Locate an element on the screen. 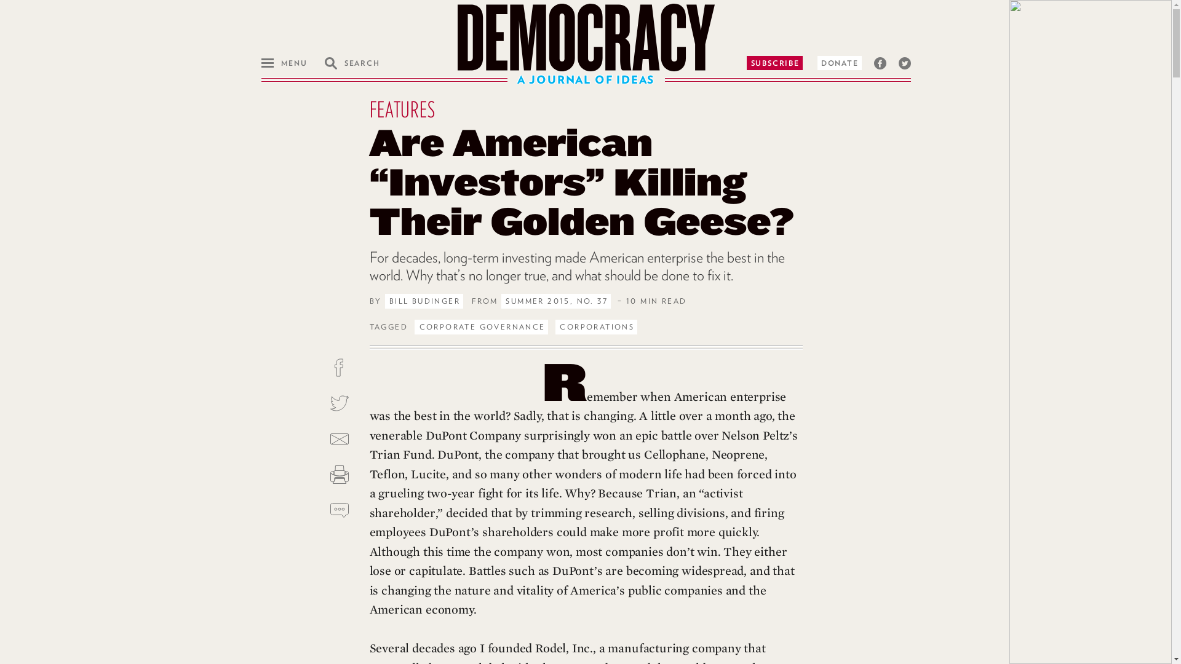 This screenshot has height=664, width=1181. CORPORATE GOVERNANCE is located at coordinates (481, 327).